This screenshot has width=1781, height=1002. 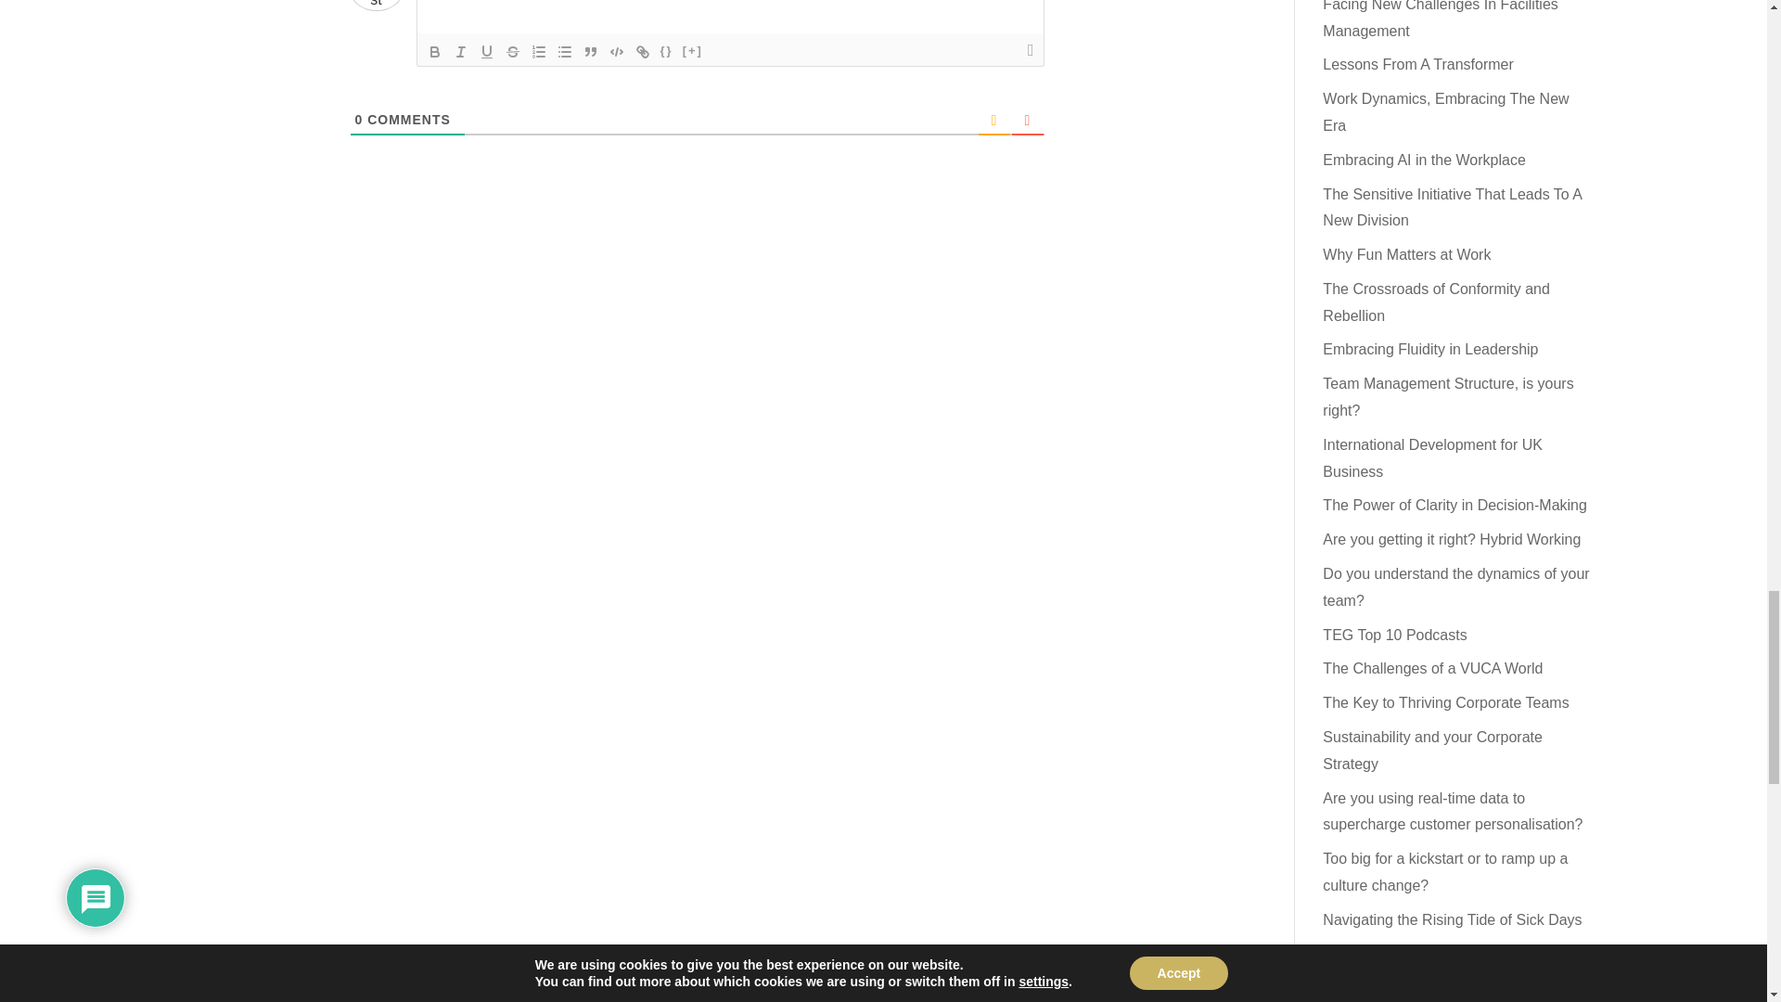 I want to click on Bold, so click(x=435, y=52).